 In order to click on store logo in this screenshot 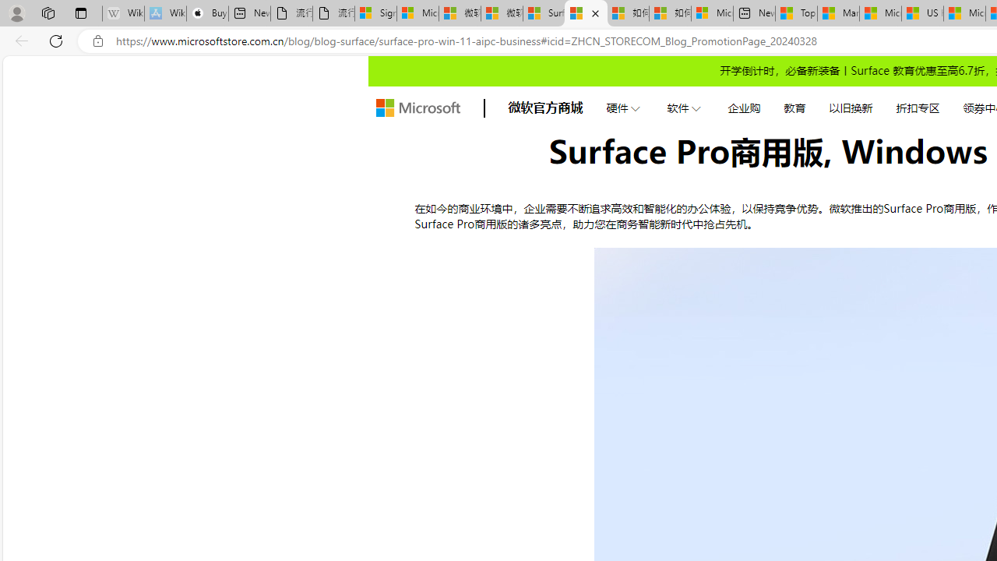, I will do `click(417, 108)`.